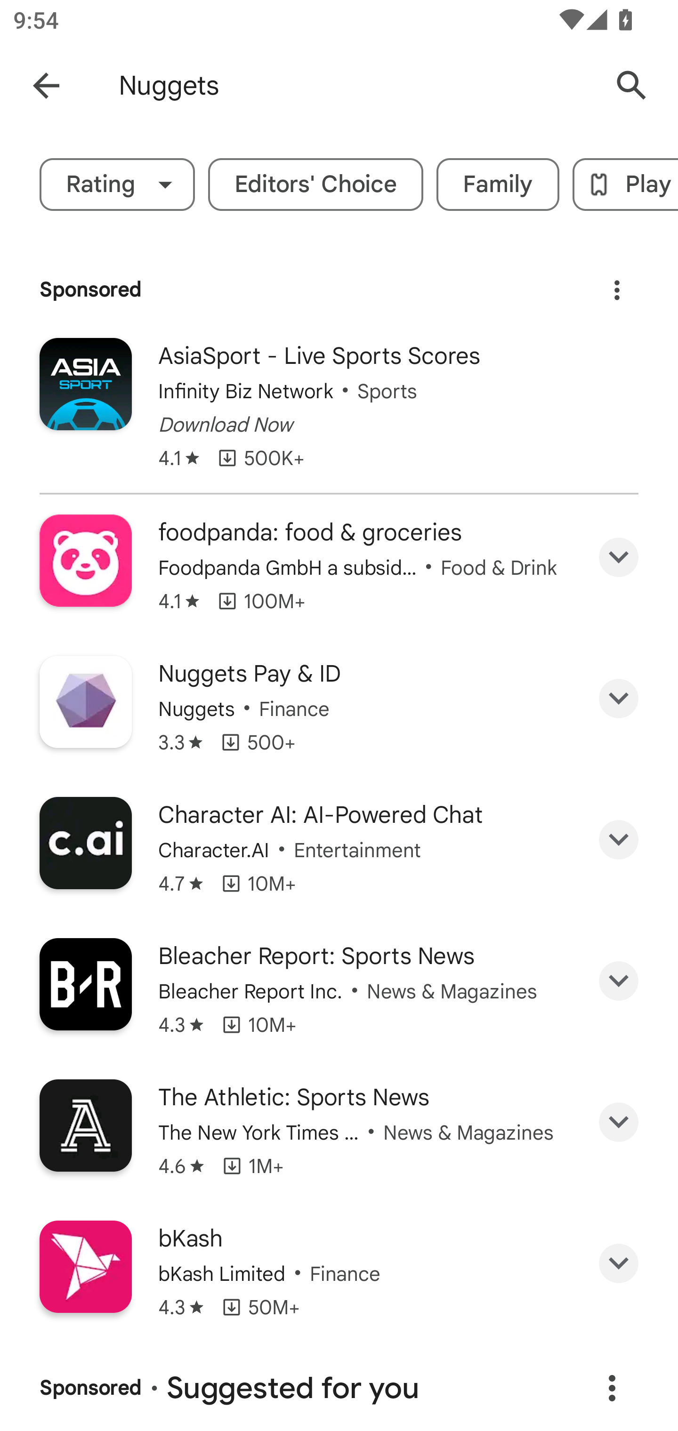 Image resolution: width=678 pixels, height=1431 pixels. What do you see at coordinates (117, 185) in the screenshot?
I see `Rating - double tap to change the filter` at bounding box center [117, 185].